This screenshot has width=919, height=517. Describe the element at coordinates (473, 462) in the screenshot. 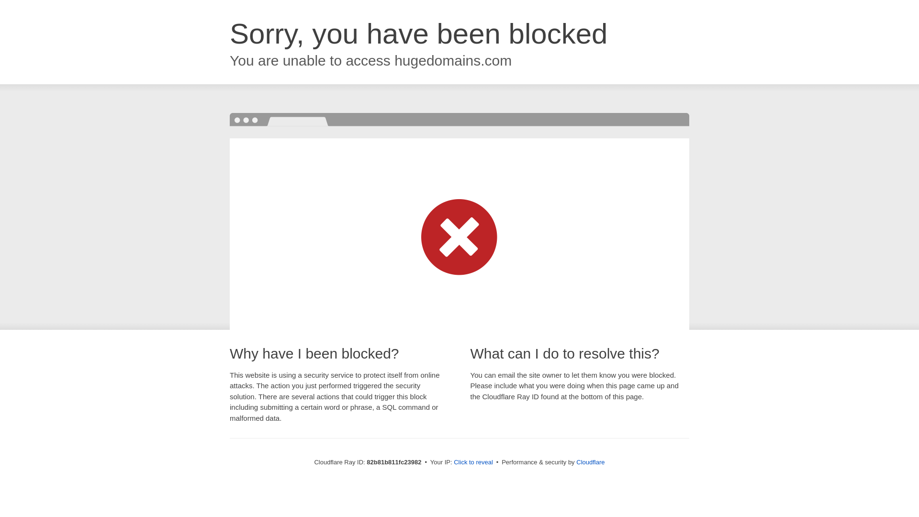

I see `Click to reveal` at that location.